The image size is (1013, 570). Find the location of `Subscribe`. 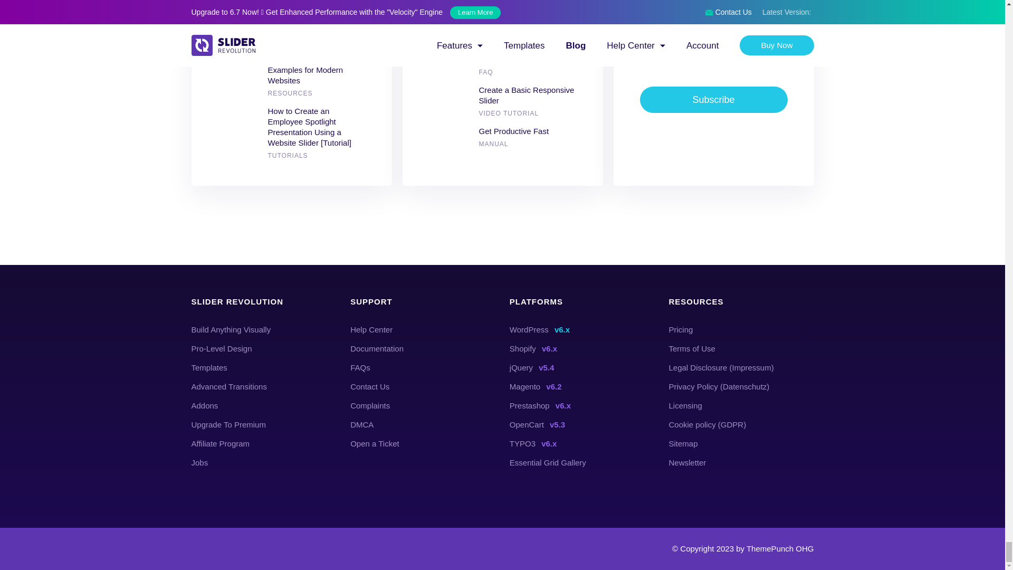

Subscribe is located at coordinates (713, 99).